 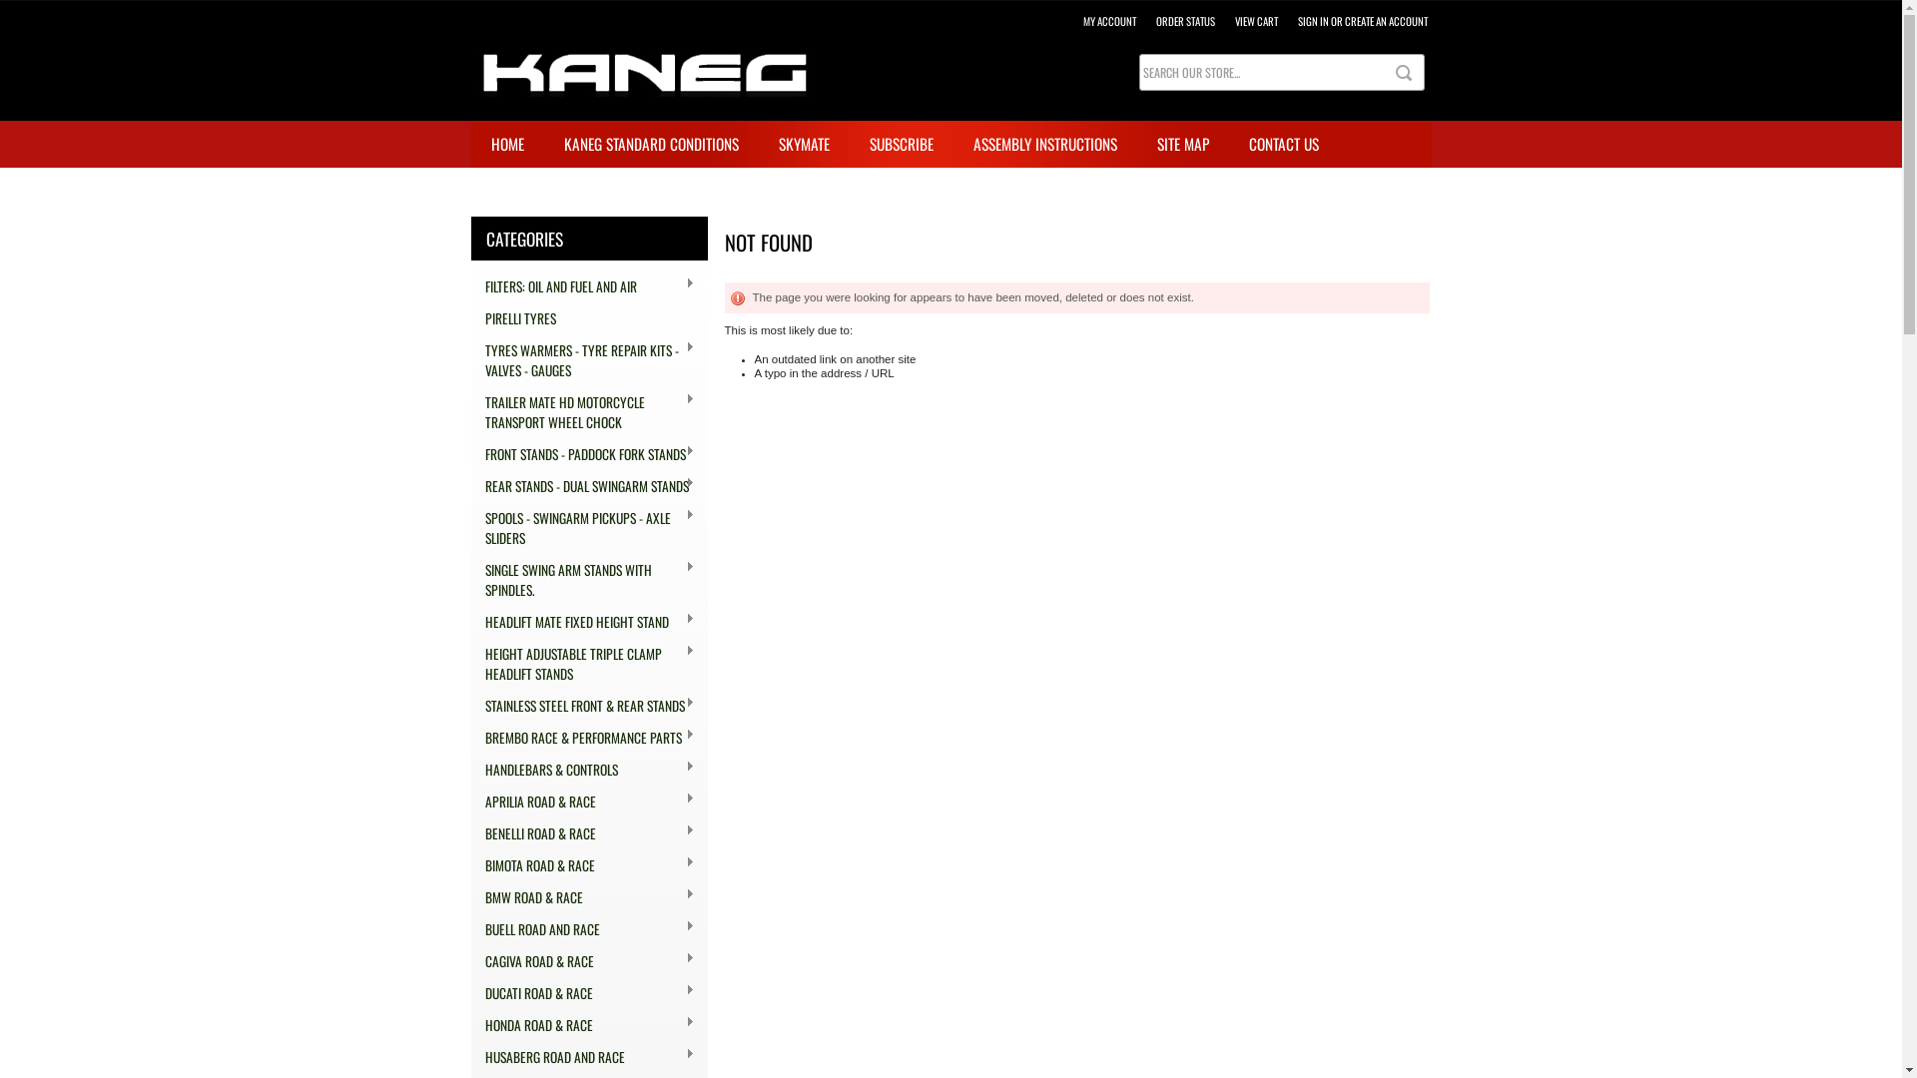 I want to click on SUBSCRIBE, so click(x=901, y=145).